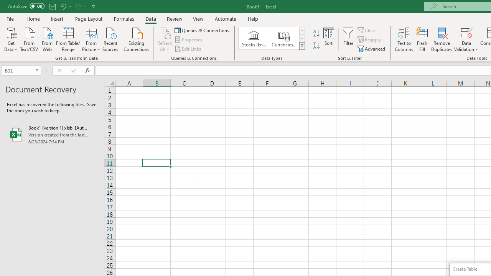 The height and width of the screenshot is (276, 491). I want to click on Quick Access Toolbar, so click(52, 6).